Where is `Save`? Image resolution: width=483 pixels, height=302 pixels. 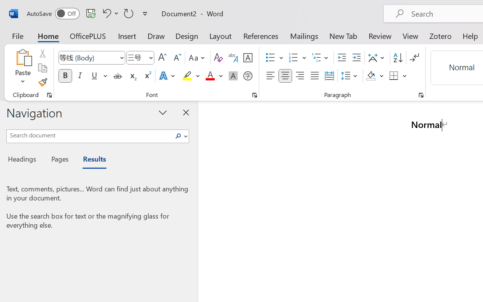 Save is located at coordinates (91, 13).